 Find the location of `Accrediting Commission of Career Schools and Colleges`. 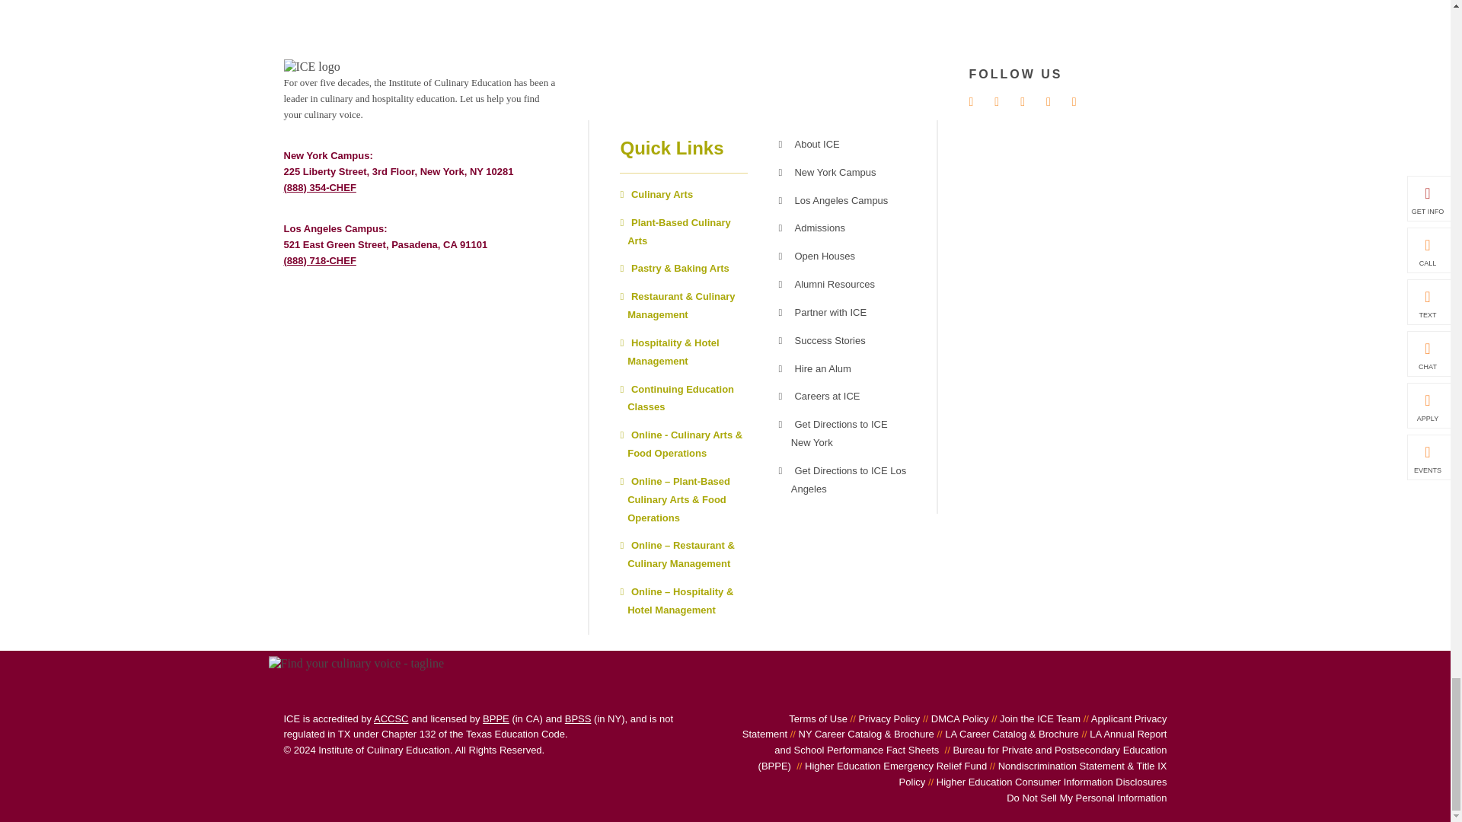

Accrediting Commission of Career Schools and Colleges is located at coordinates (391, 718).